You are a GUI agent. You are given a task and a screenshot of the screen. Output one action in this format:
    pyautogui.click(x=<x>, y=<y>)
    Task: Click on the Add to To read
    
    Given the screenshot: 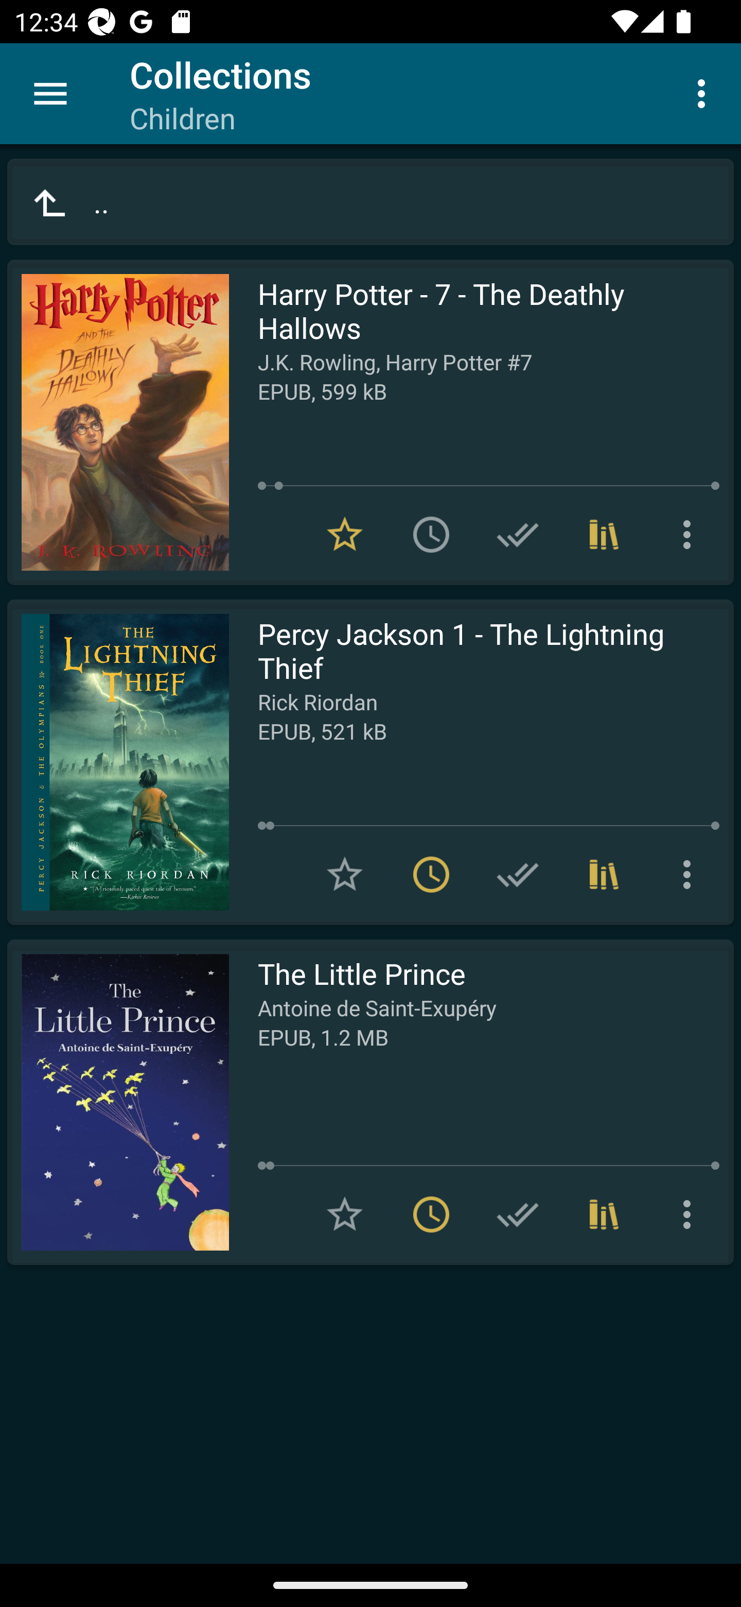 What is the action you would take?
    pyautogui.click(x=431, y=535)
    